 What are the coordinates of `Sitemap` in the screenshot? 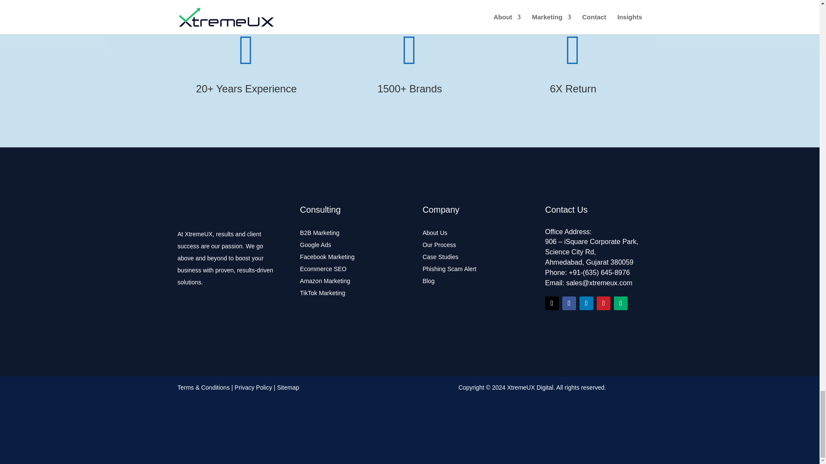 It's located at (288, 388).